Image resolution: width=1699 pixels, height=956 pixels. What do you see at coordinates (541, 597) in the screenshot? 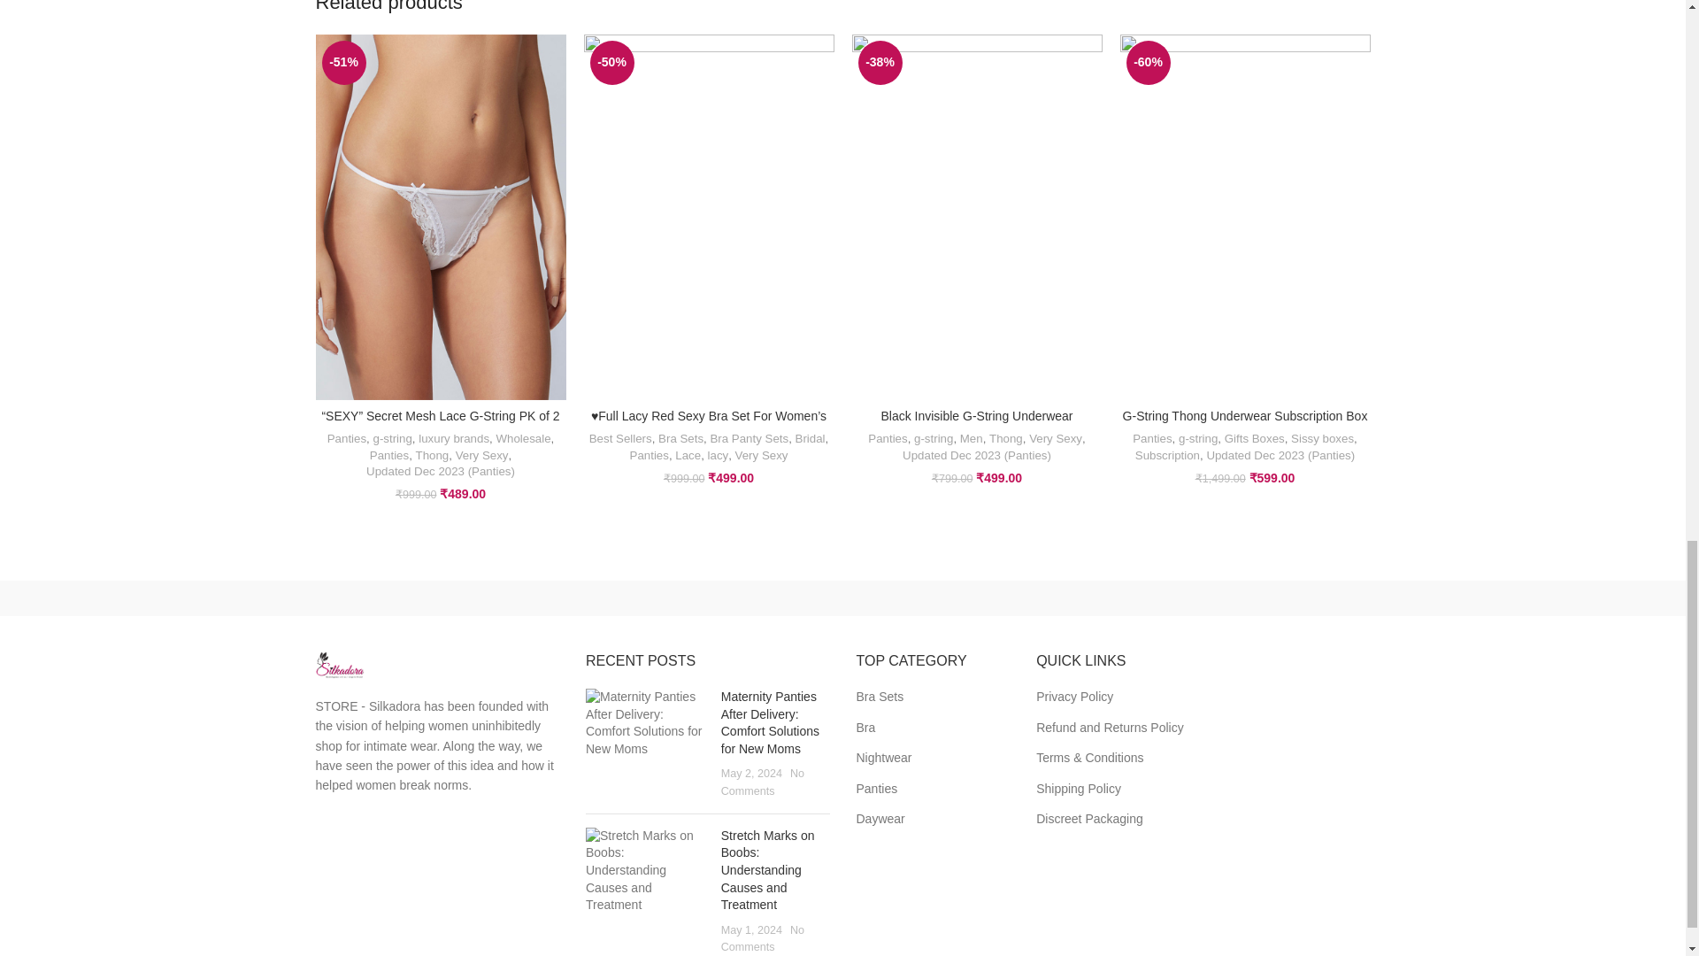
I see `warnes` at bounding box center [541, 597].